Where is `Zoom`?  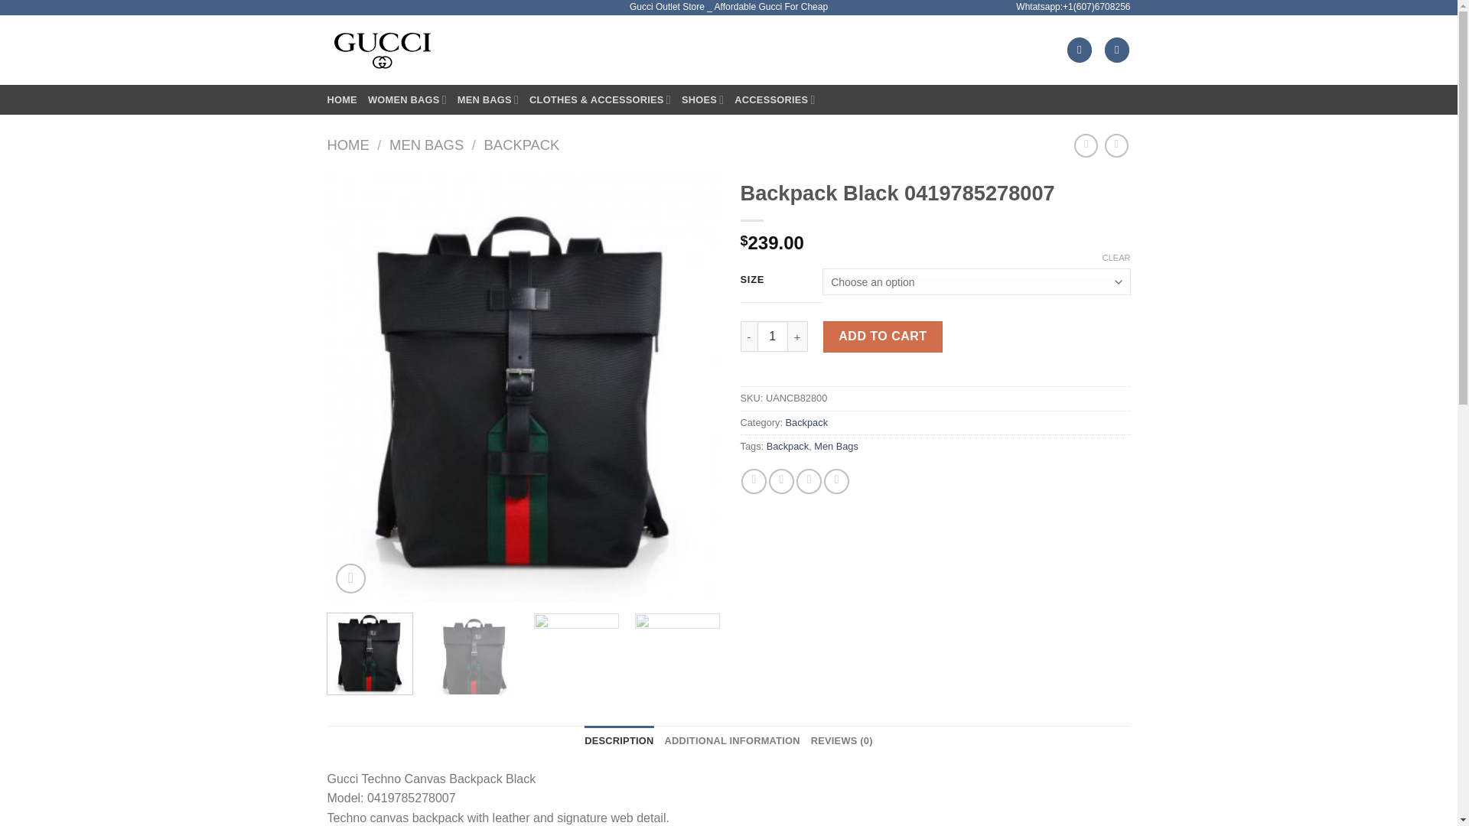
Zoom is located at coordinates (350, 578).